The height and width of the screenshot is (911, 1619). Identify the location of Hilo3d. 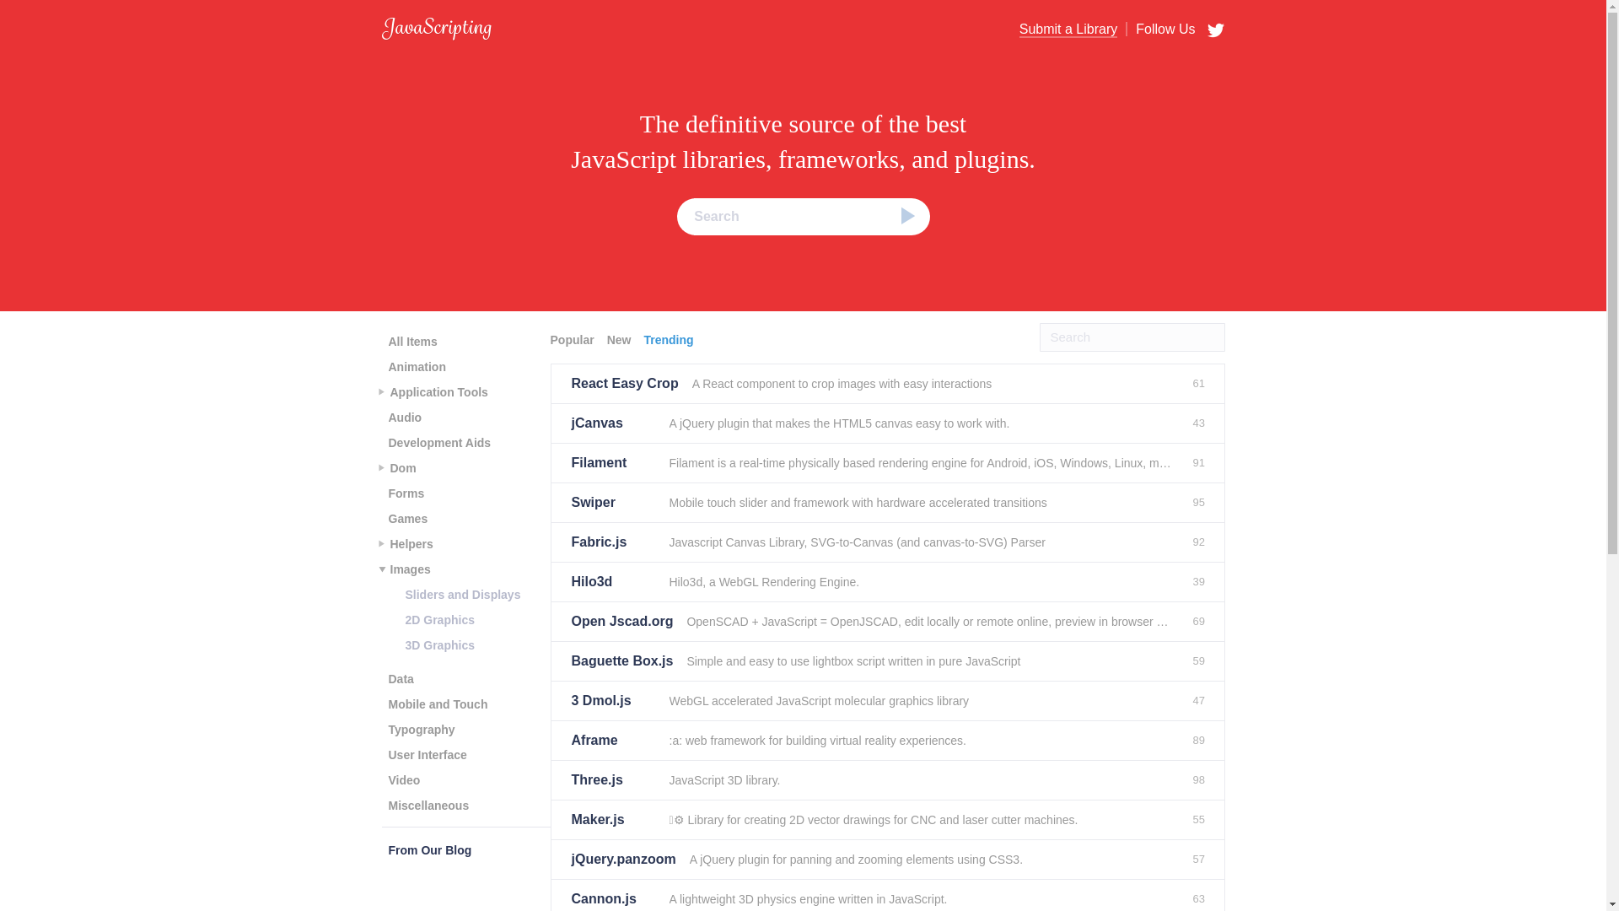
(613, 582).